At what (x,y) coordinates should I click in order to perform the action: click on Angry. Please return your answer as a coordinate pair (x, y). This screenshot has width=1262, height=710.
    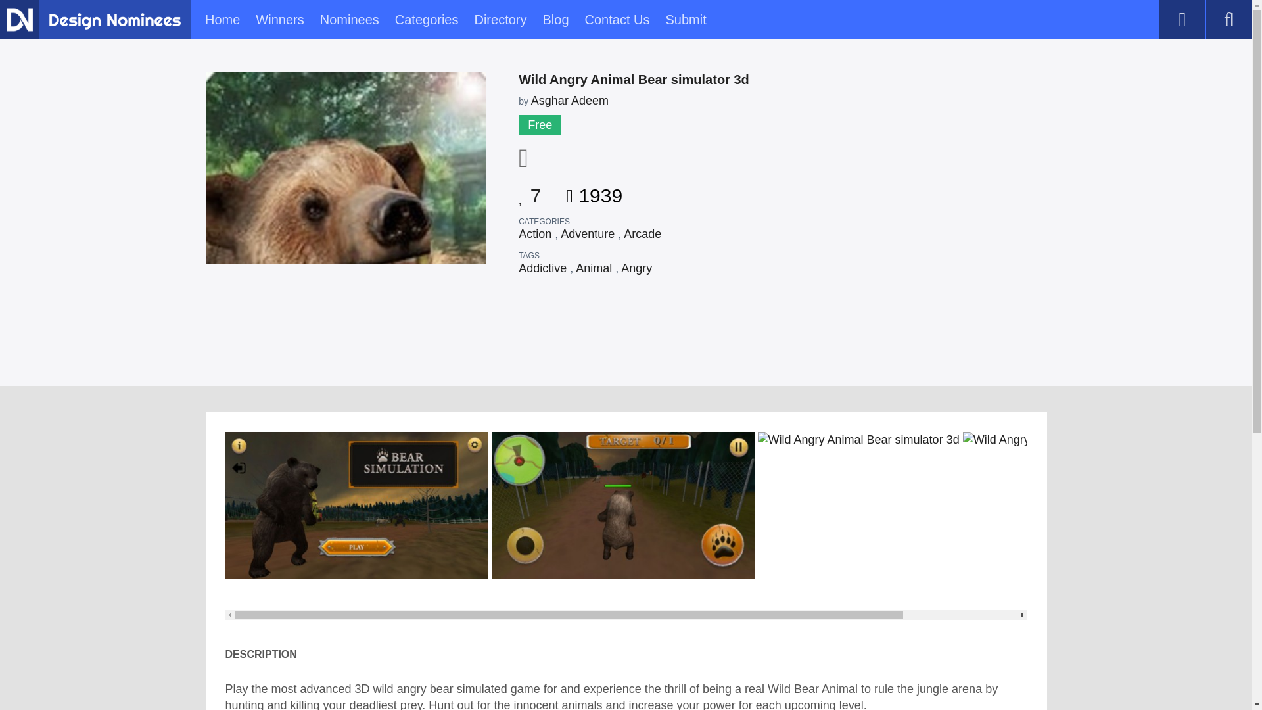
    Looking at the image, I should click on (636, 268).